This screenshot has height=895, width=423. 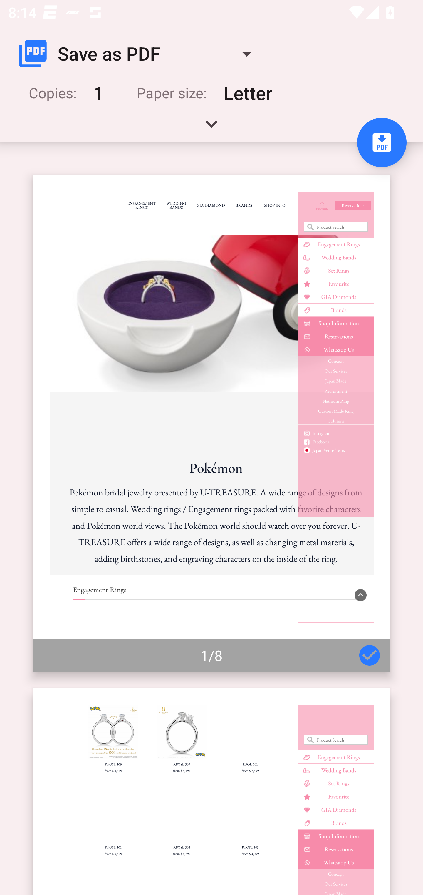 I want to click on Page 1 of 8 1/8, so click(x=211, y=424).